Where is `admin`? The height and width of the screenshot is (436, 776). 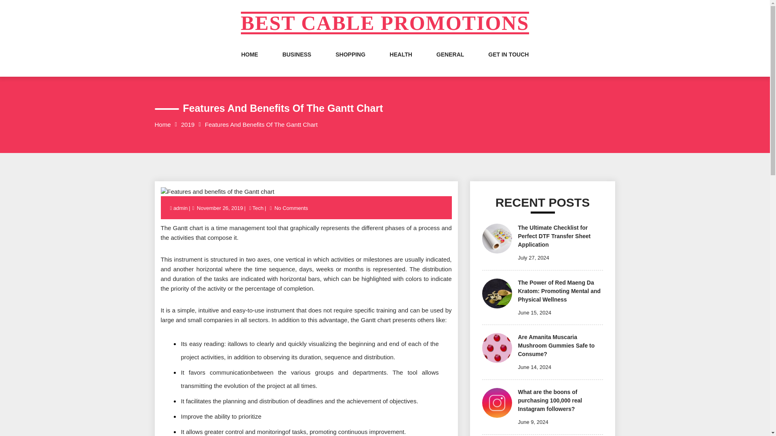
admin is located at coordinates (181, 208).